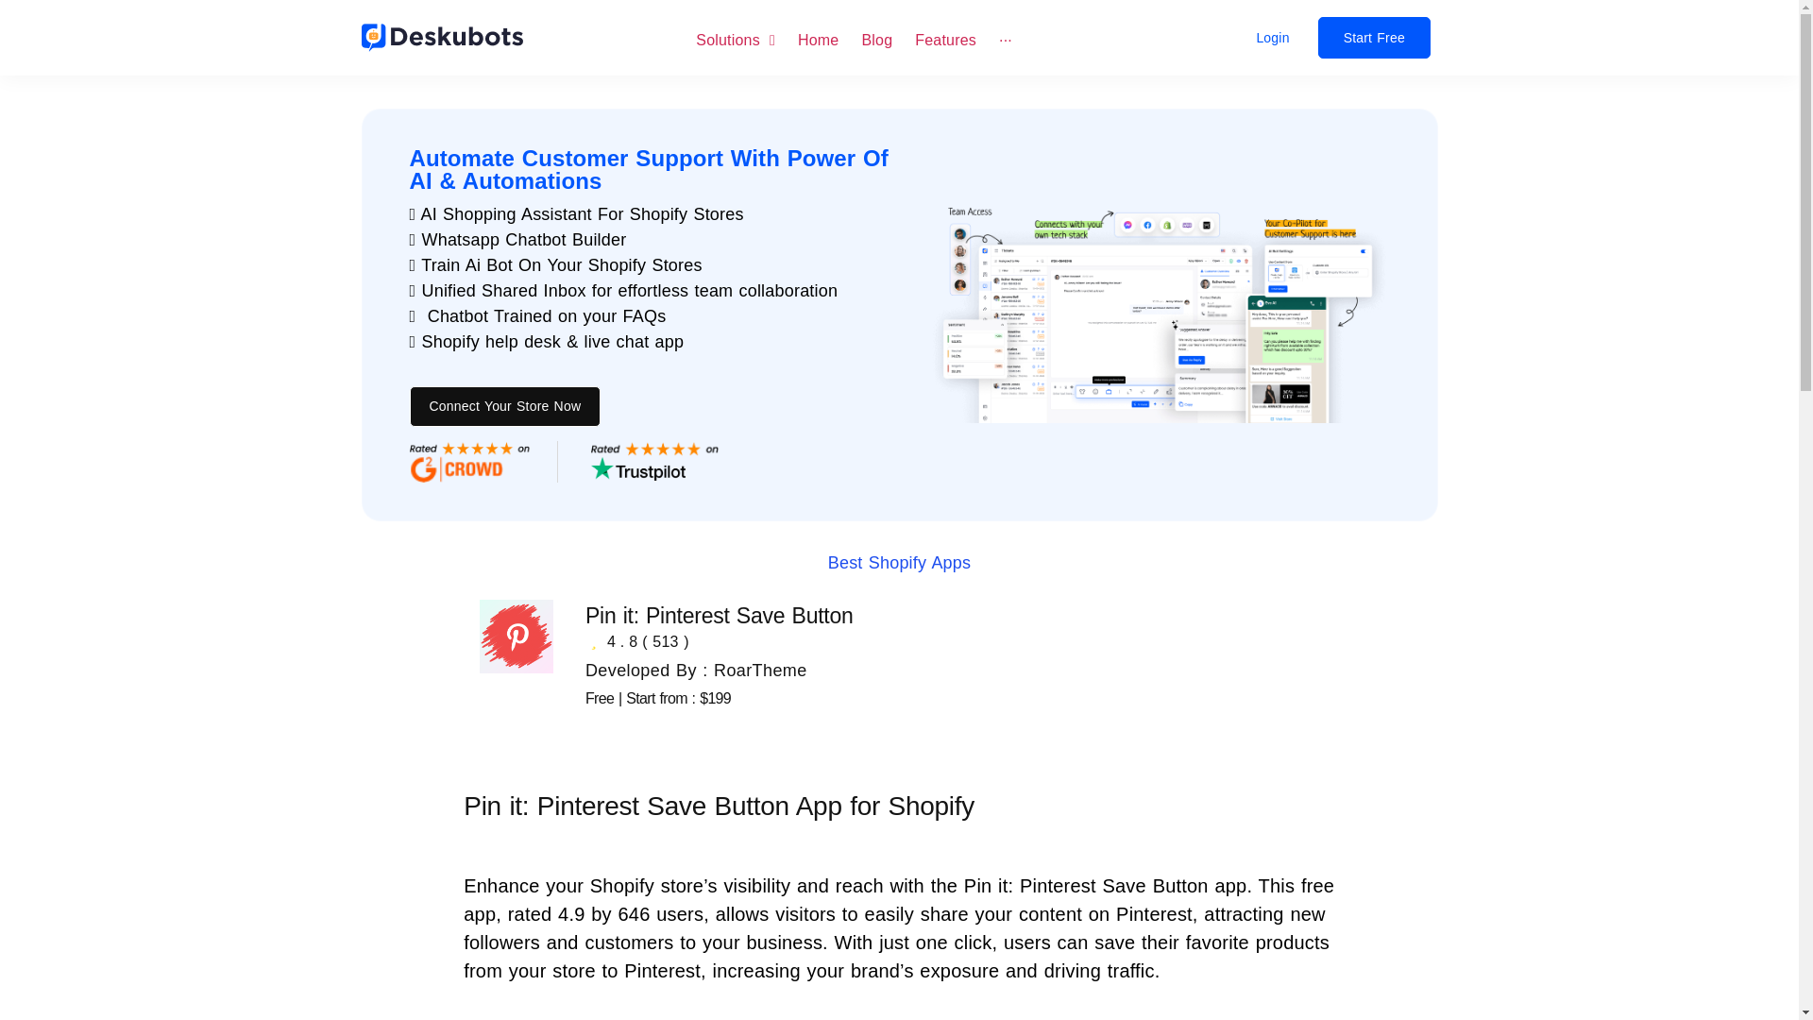  I want to click on Solutions, so click(736, 39).